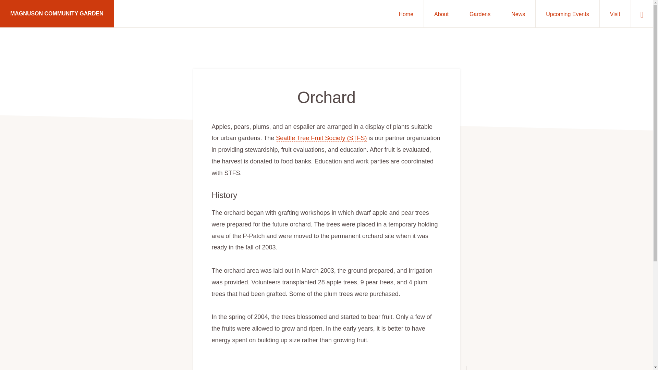 Image resolution: width=658 pixels, height=370 pixels. What do you see at coordinates (250, 331) in the screenshot?
I see `WordPress` at bounding box center [250, 331].